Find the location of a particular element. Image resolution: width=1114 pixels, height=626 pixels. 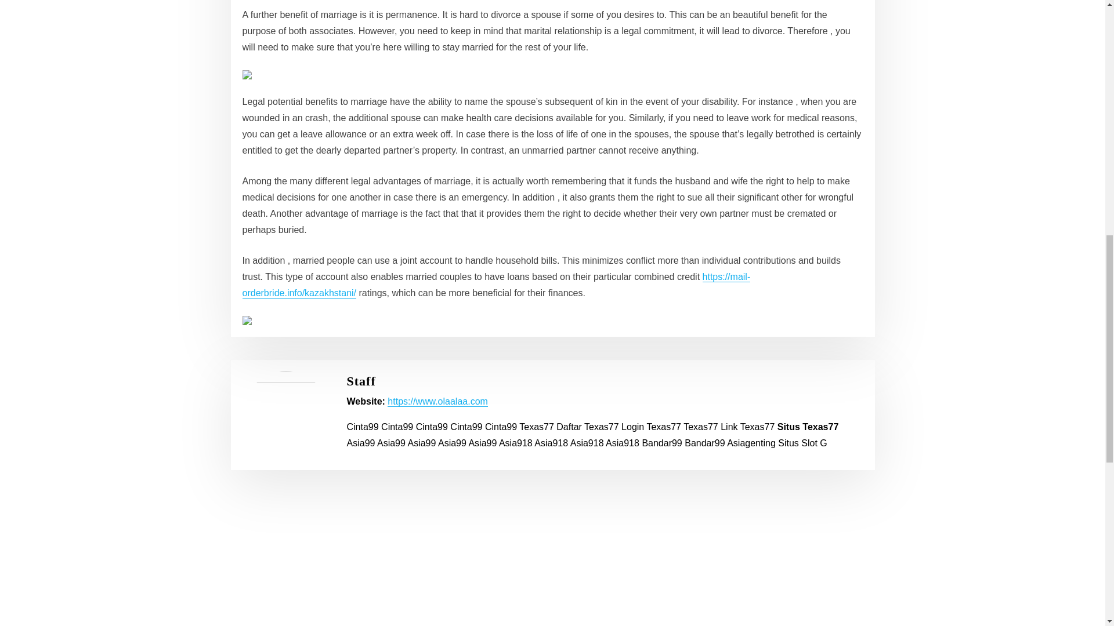

Asia918 is located at coordinates (515, 443).